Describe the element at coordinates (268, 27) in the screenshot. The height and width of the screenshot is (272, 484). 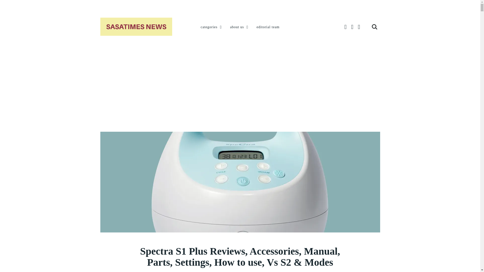
I see `editorial team` at that location.